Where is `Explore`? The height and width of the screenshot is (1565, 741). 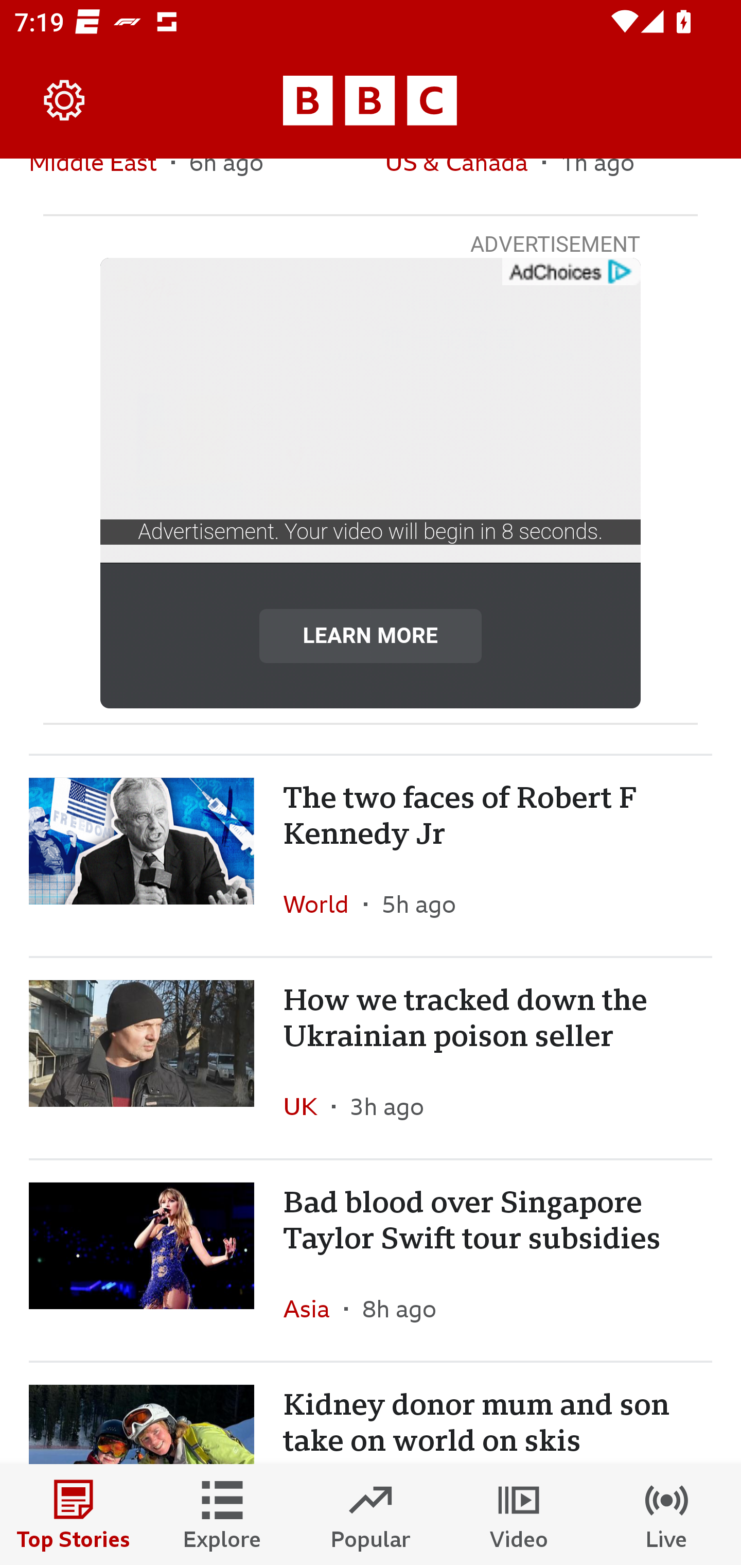
Explore is located at coordinates (222, 1515).